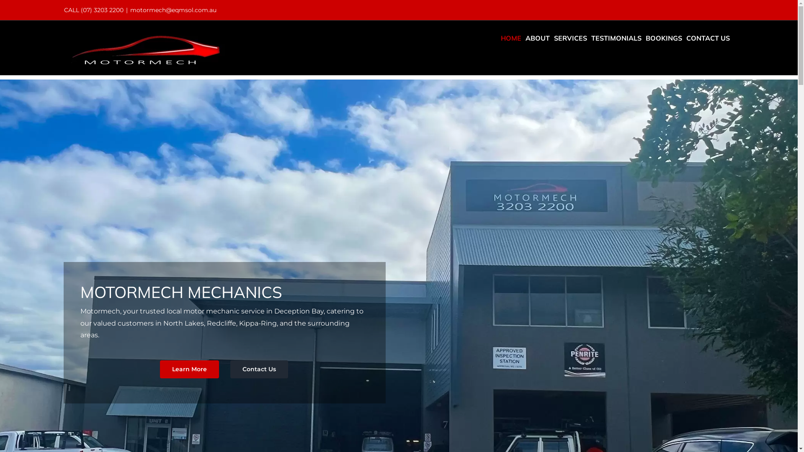 The height and width of the screenshot is (452, 804). I want to click on TESTIMONIALS, so click(616, 38).